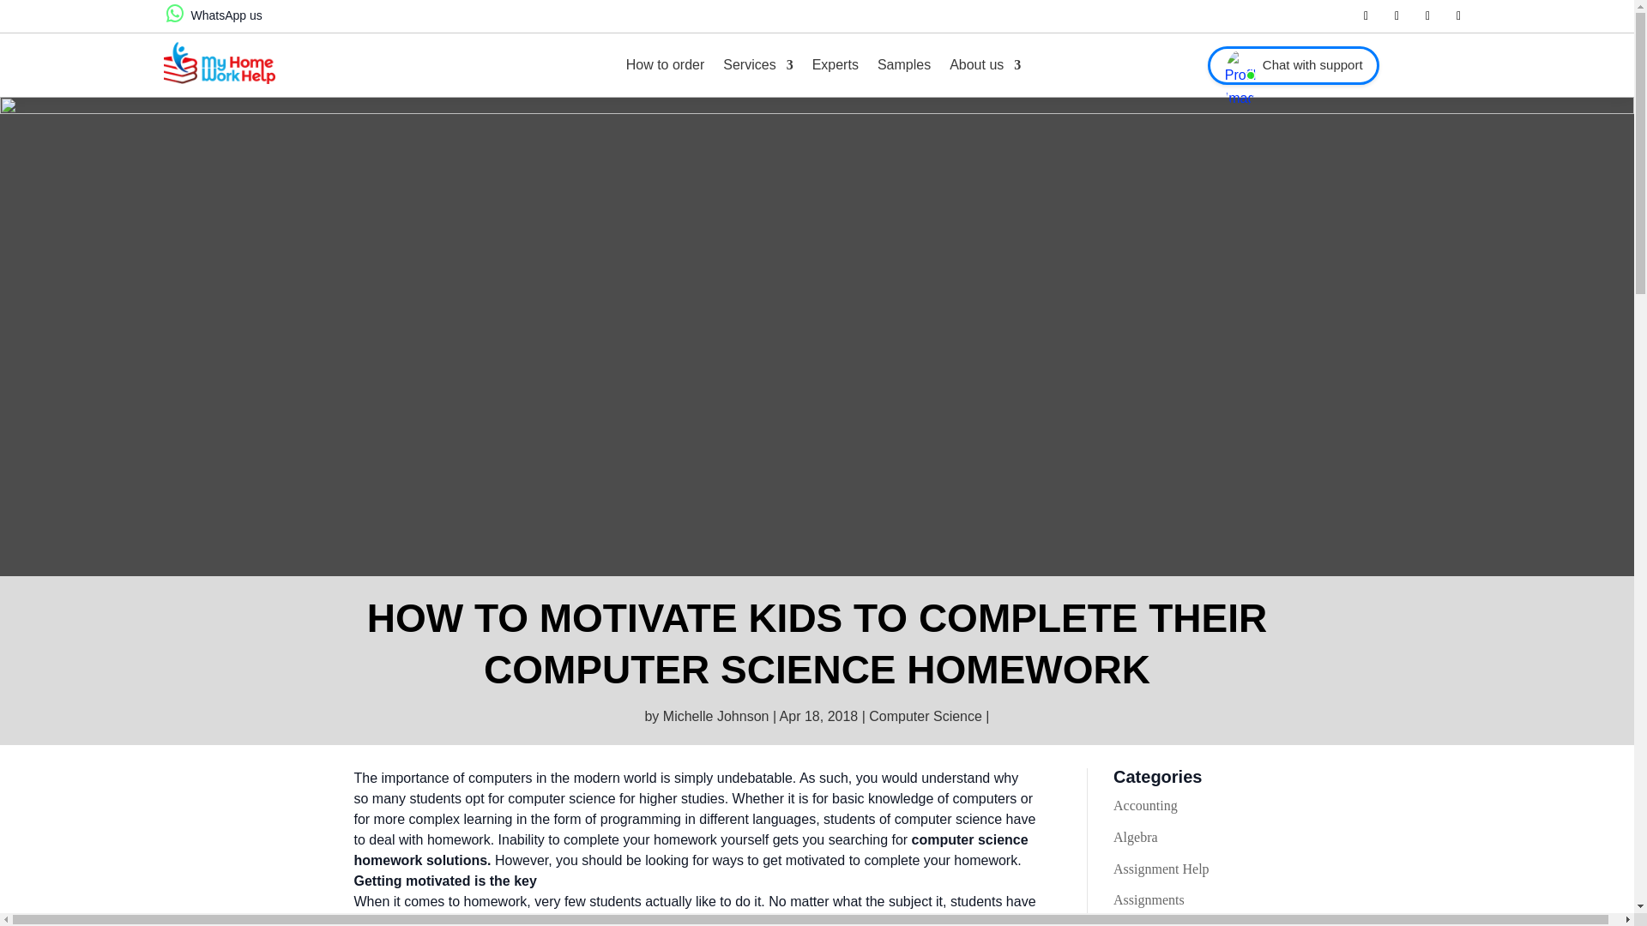  I want to click on Follow on X, so click(1397, 16).